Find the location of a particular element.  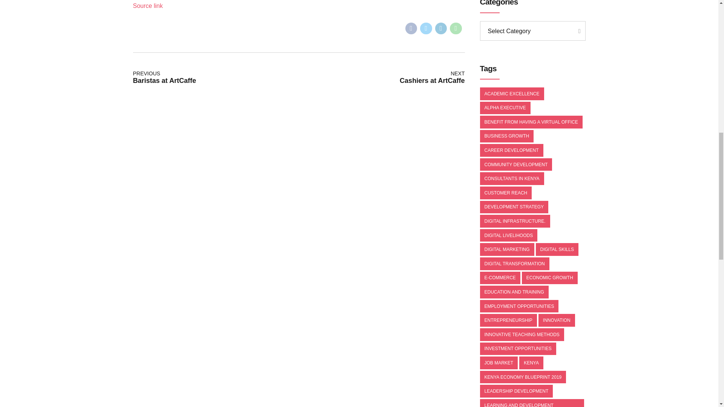

COMMUNITY DEVELOPMENT is located at coordinates (515, 164).